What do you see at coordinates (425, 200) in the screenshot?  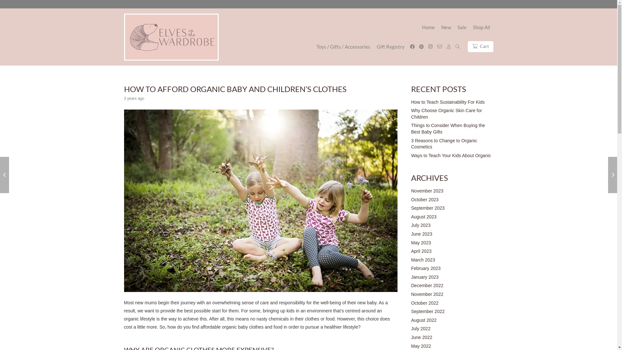 I see `October 2023` at bounding box center [425, 200].